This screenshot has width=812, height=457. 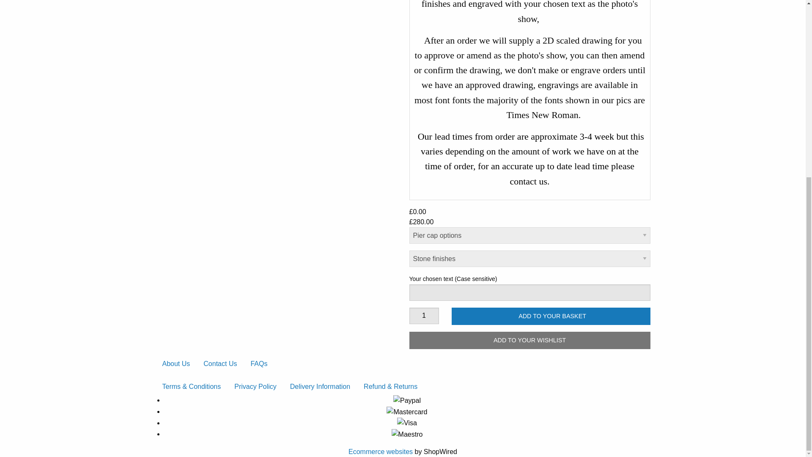 I want to click on FAQs, so click(x=259, y=364).